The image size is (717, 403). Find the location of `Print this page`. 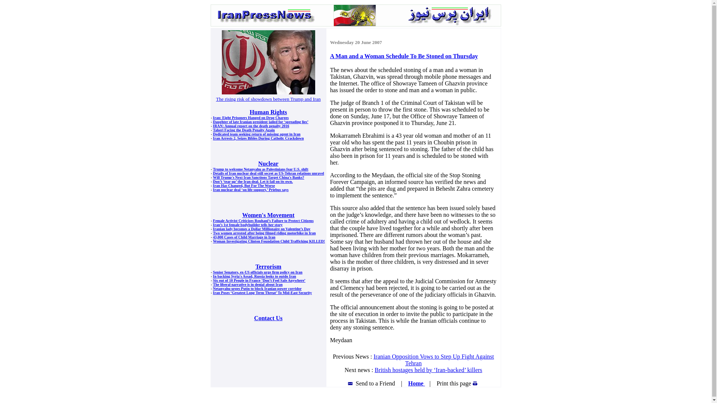

Print this page is located at coordinates (458, 383).